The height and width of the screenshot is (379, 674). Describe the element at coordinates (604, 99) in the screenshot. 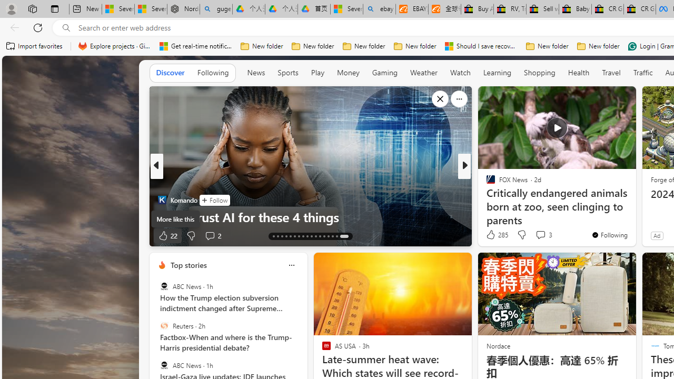

I see `Hide this story` at that location.